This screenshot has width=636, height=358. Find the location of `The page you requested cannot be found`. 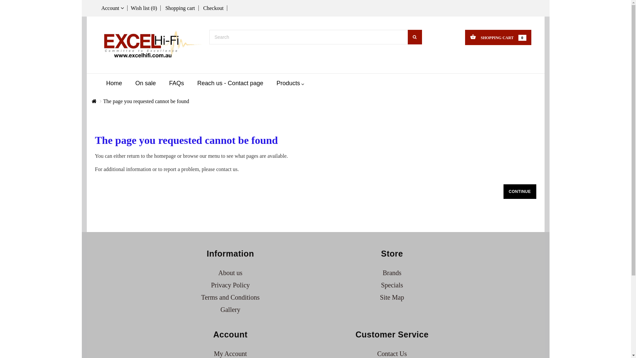

The page you requested cannot be found is located at coordinates (146, 101).